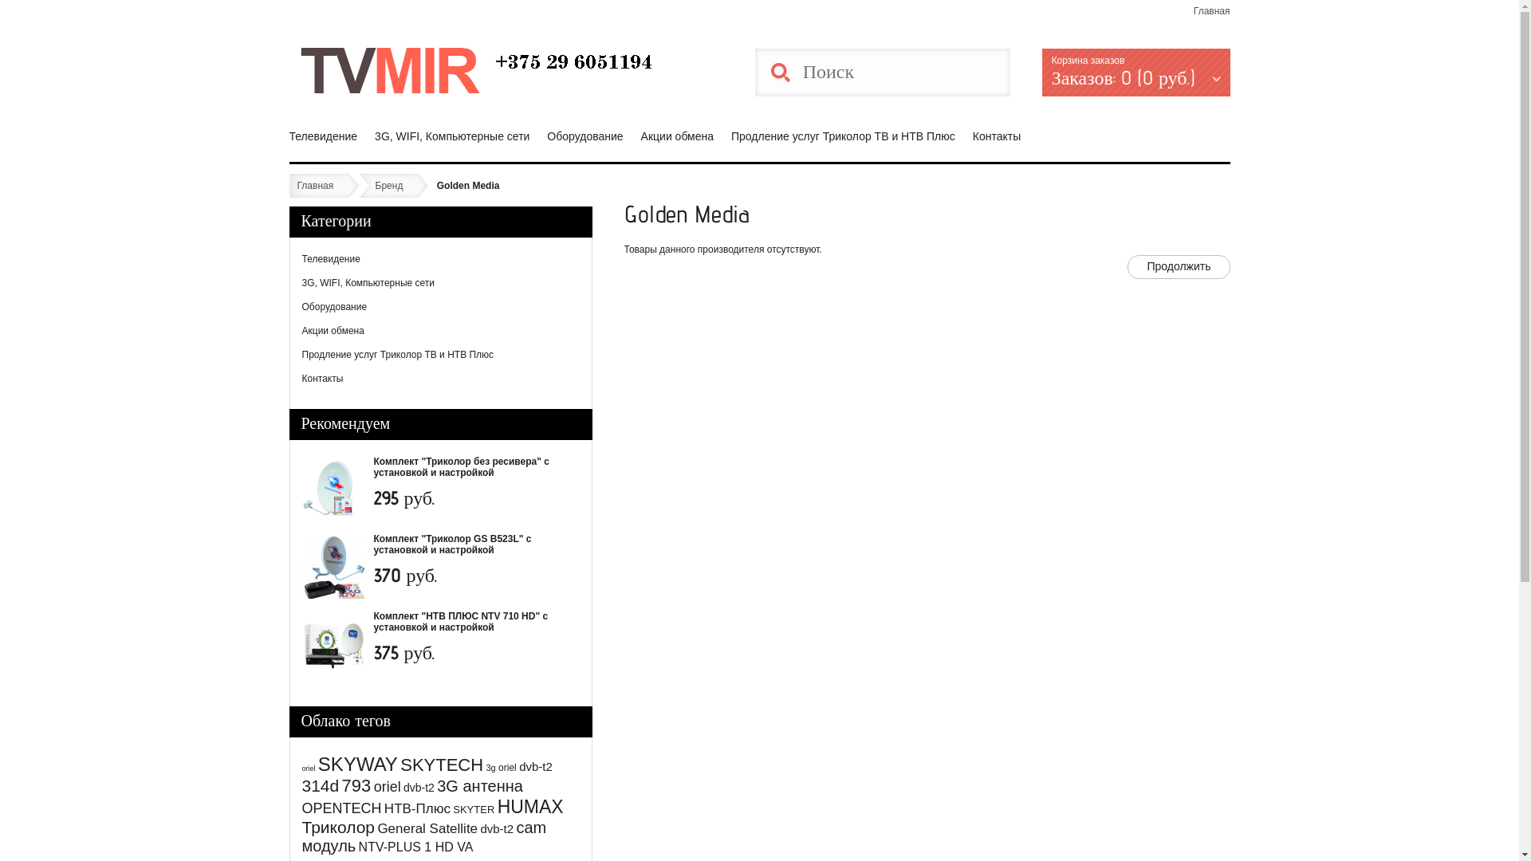 The height and width of the screenshot is (861, 1531). What do you see at coordinates (474, 810) in the screenshot?
I see `SKYTER` at bounding box center [474, 810].